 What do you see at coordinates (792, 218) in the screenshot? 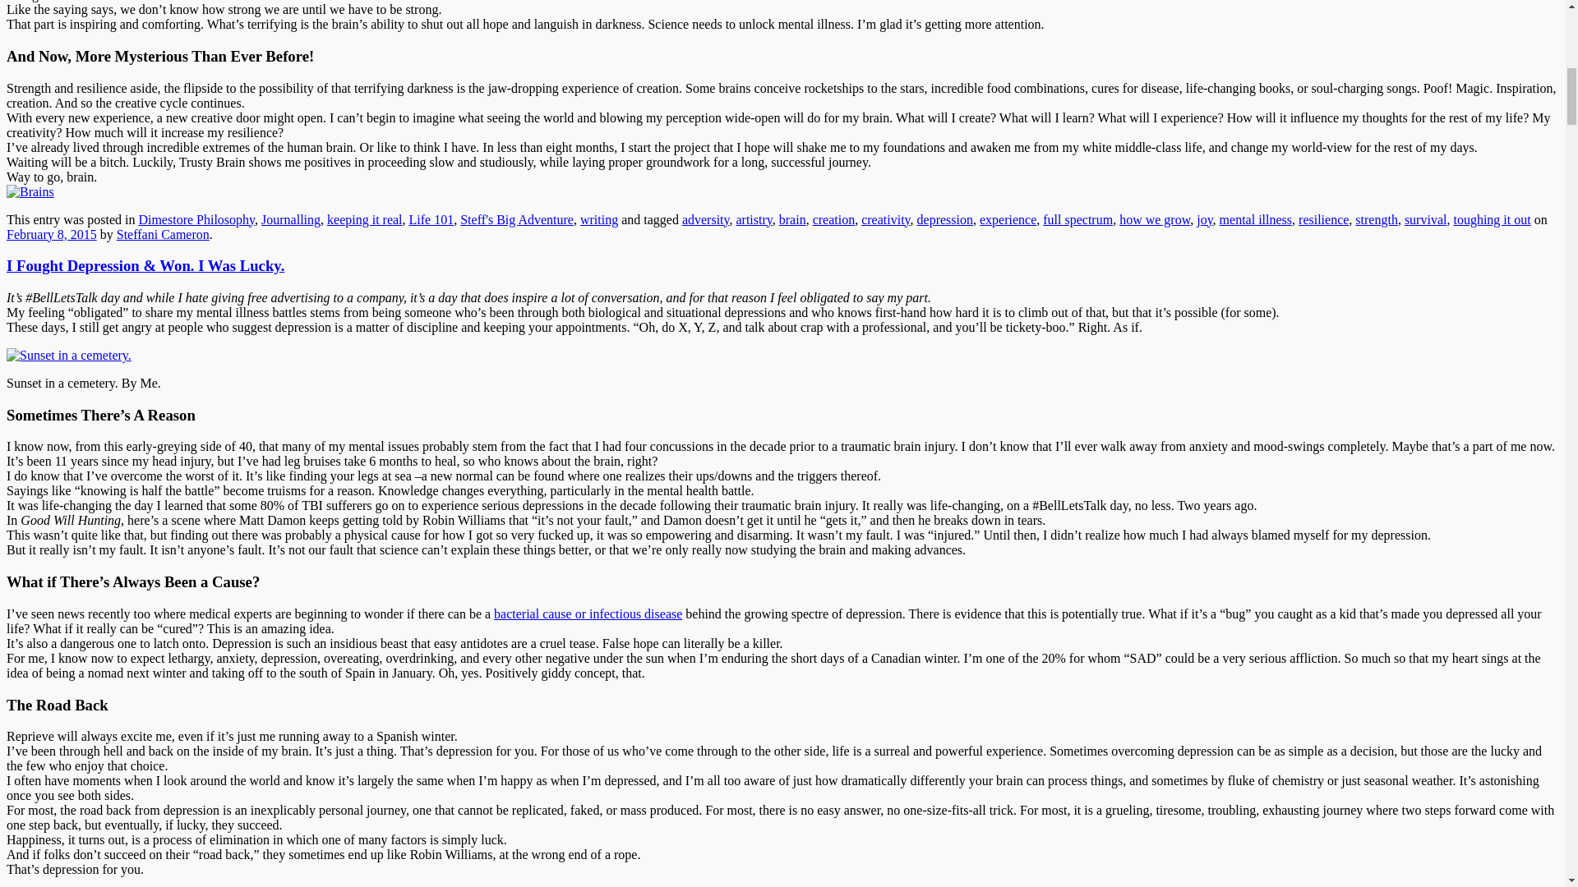
I see `brain` at bounding box center [792, 218].